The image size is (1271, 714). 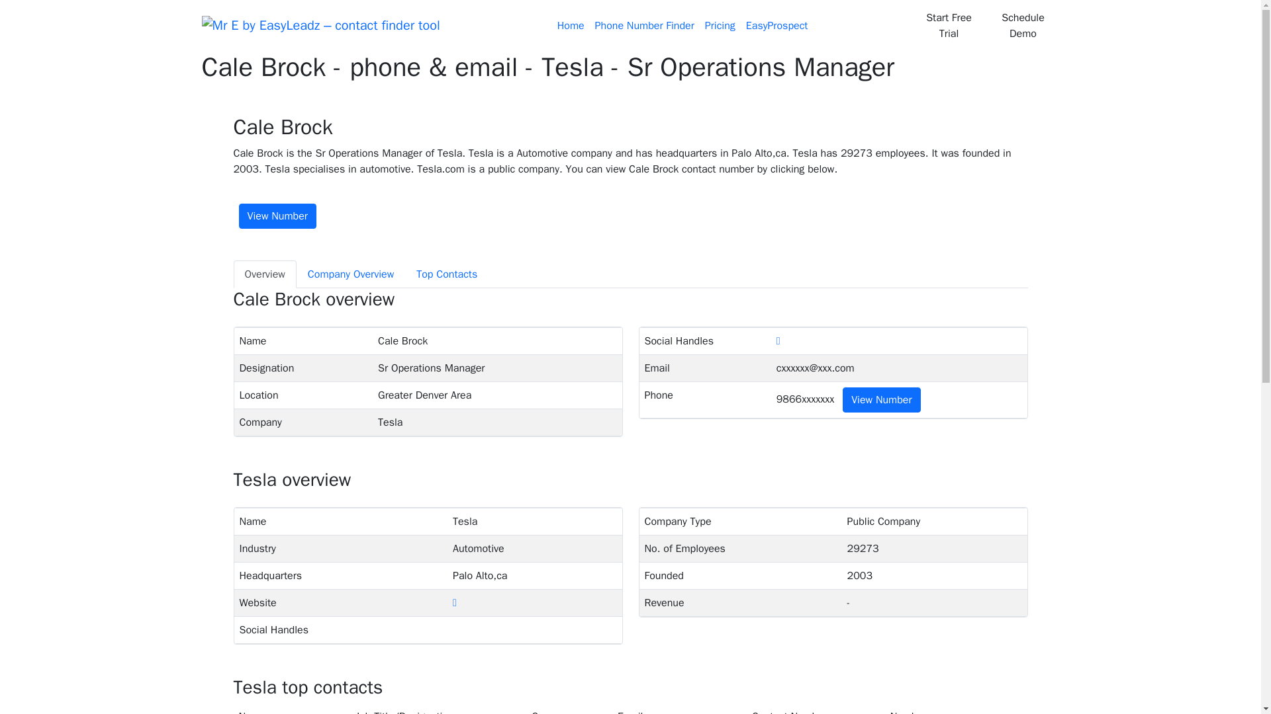 I want to click on Overview, so click(x=264, y=274).